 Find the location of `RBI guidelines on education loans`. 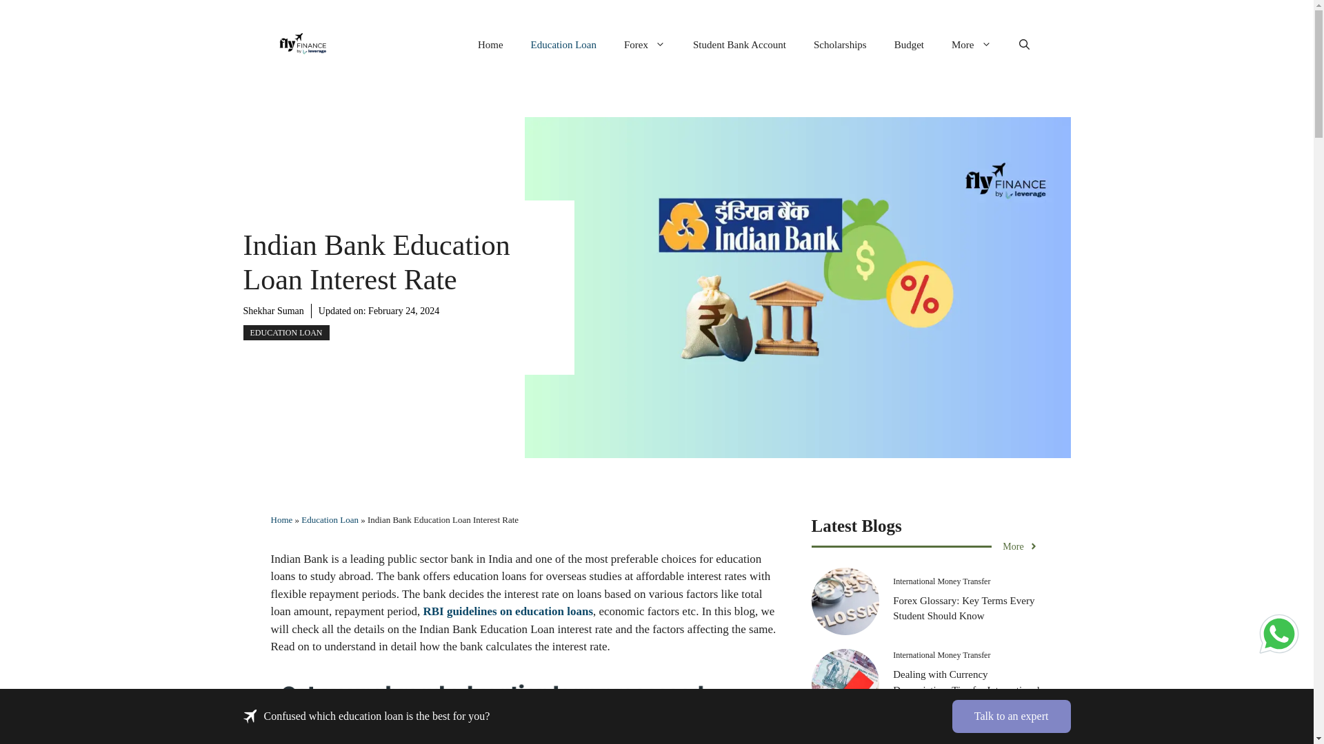

RBI guidelines on education loans is located at coordinates (508, 612).